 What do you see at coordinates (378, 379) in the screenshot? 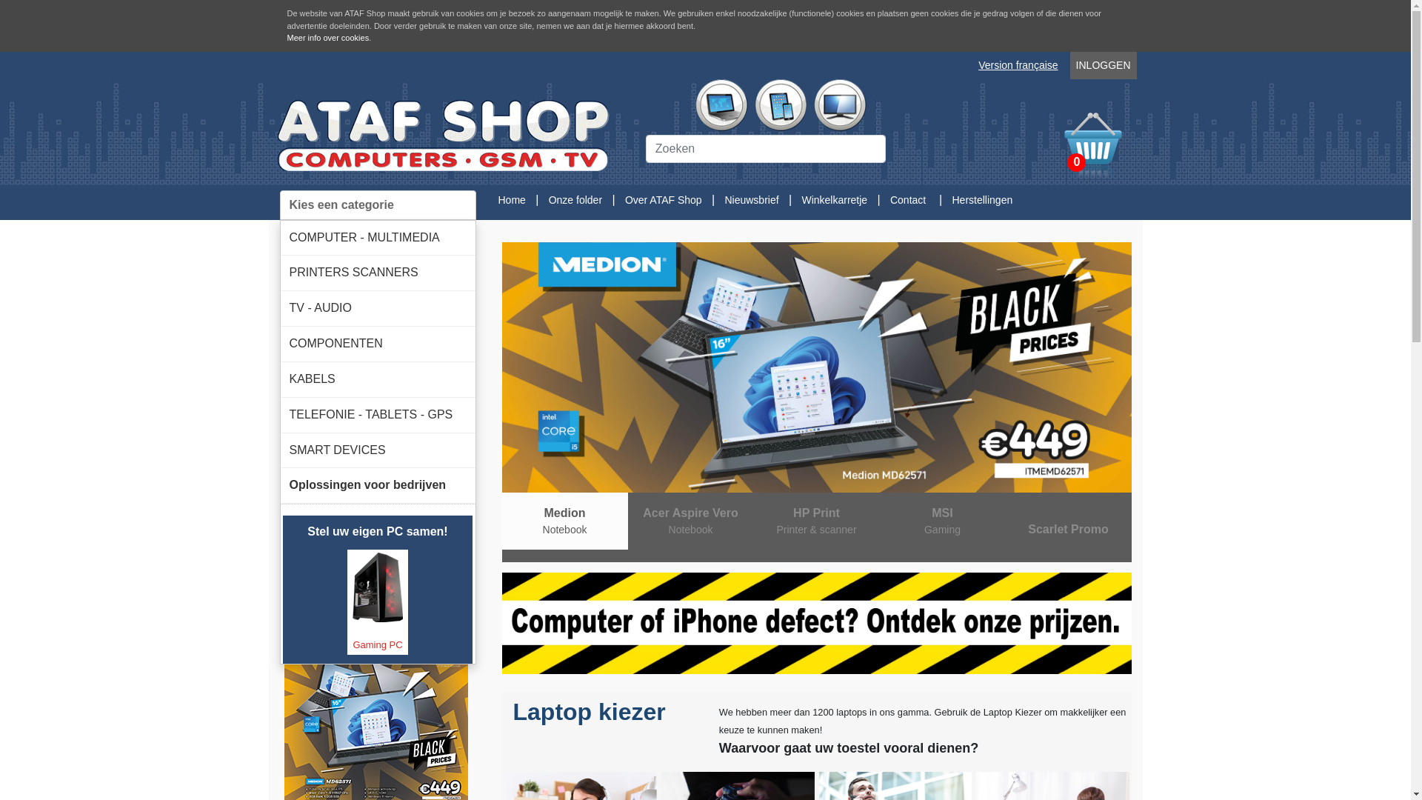
I see `KABELS` at bounding box center [378, 379].